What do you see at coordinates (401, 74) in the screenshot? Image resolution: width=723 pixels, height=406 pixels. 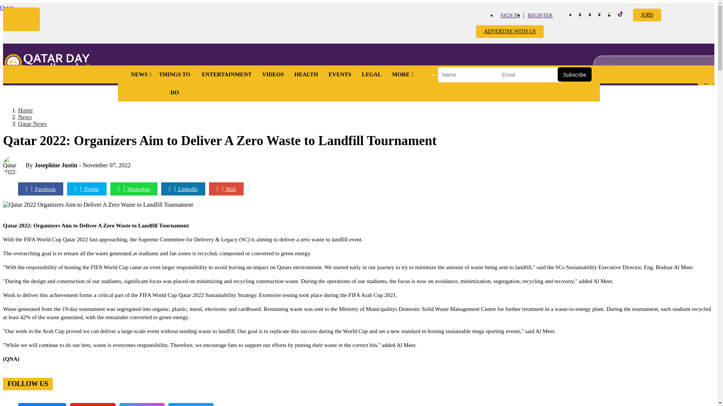 I see `MORE` at bounding box center [401, 74].